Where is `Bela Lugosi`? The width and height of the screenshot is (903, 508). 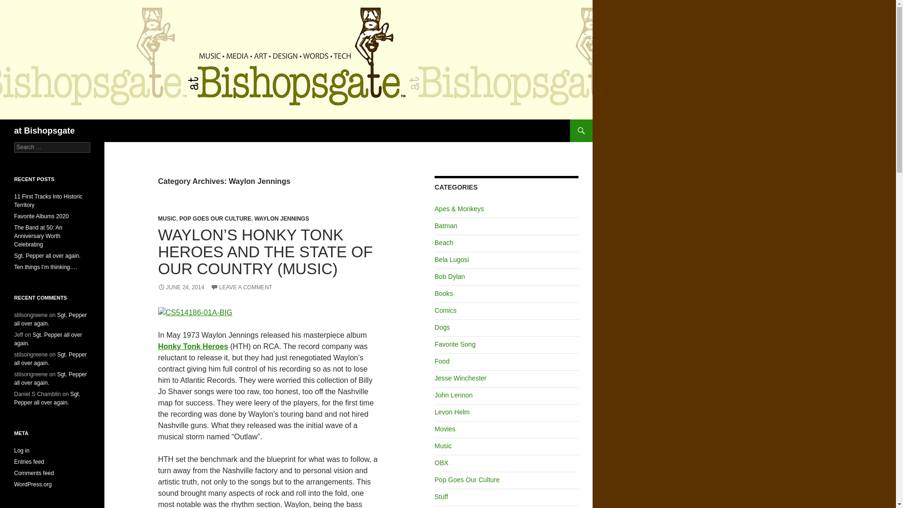 Bela Lugosi is located at coordinates (451, 260).